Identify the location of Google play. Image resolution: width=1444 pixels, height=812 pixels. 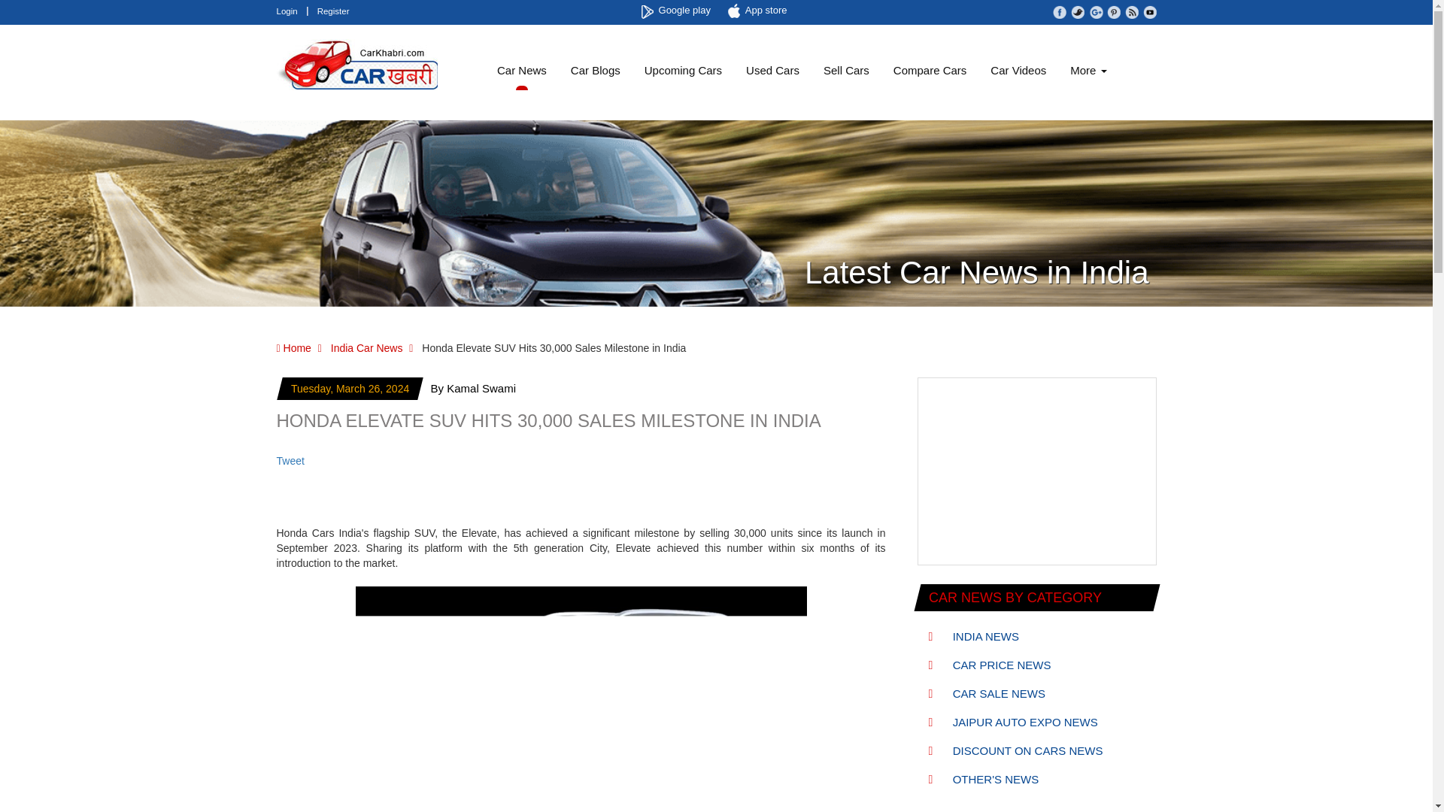
(678, 11).